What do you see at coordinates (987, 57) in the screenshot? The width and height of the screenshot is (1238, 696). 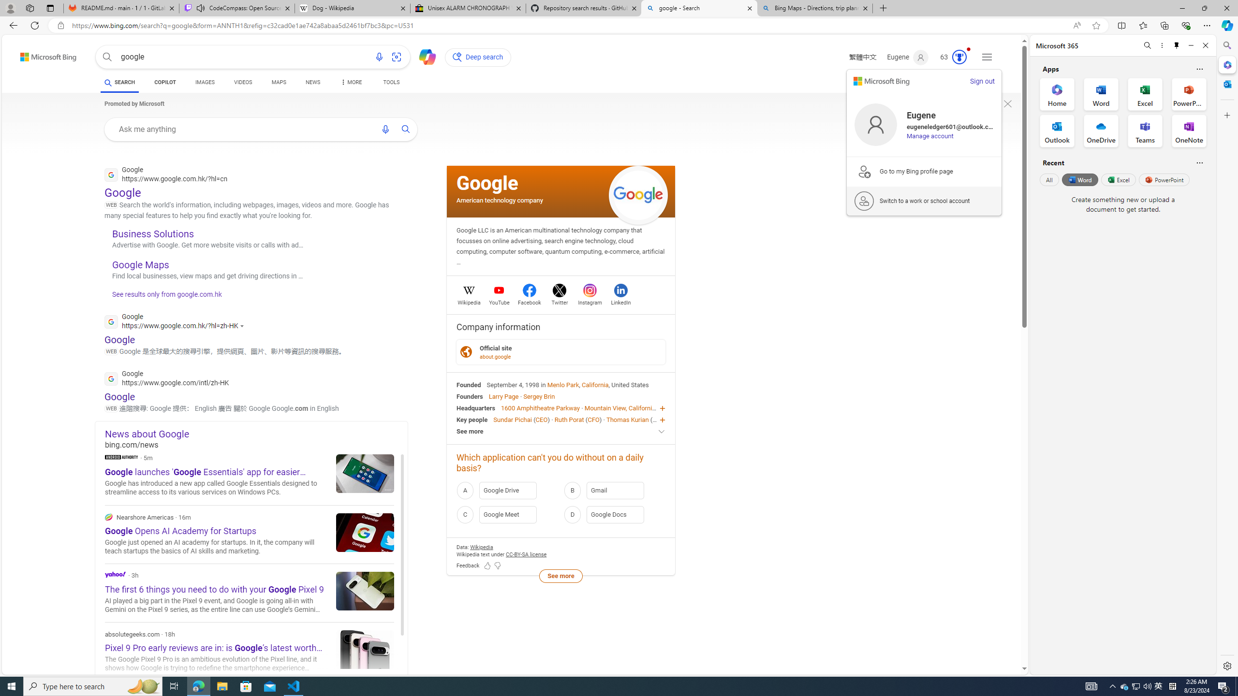 I see `Settings and quick links` at bounding box center [987, 57].